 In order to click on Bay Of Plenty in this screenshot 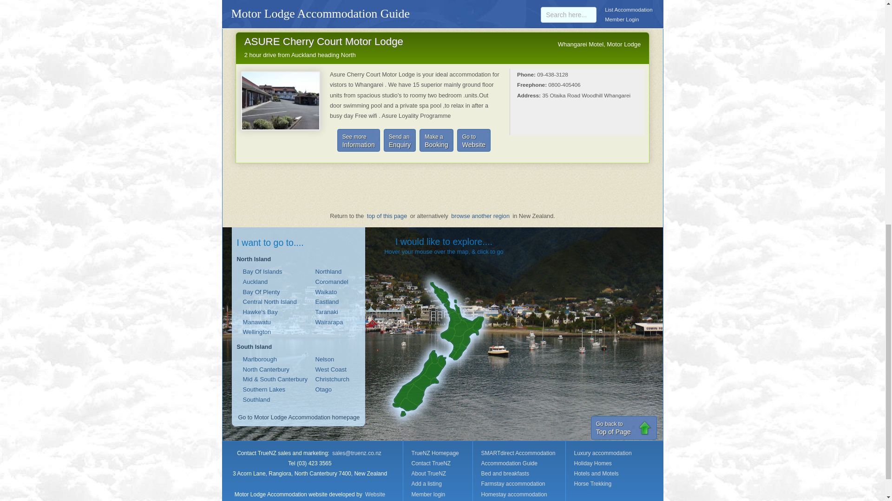, I will do `click(262, 272)`.